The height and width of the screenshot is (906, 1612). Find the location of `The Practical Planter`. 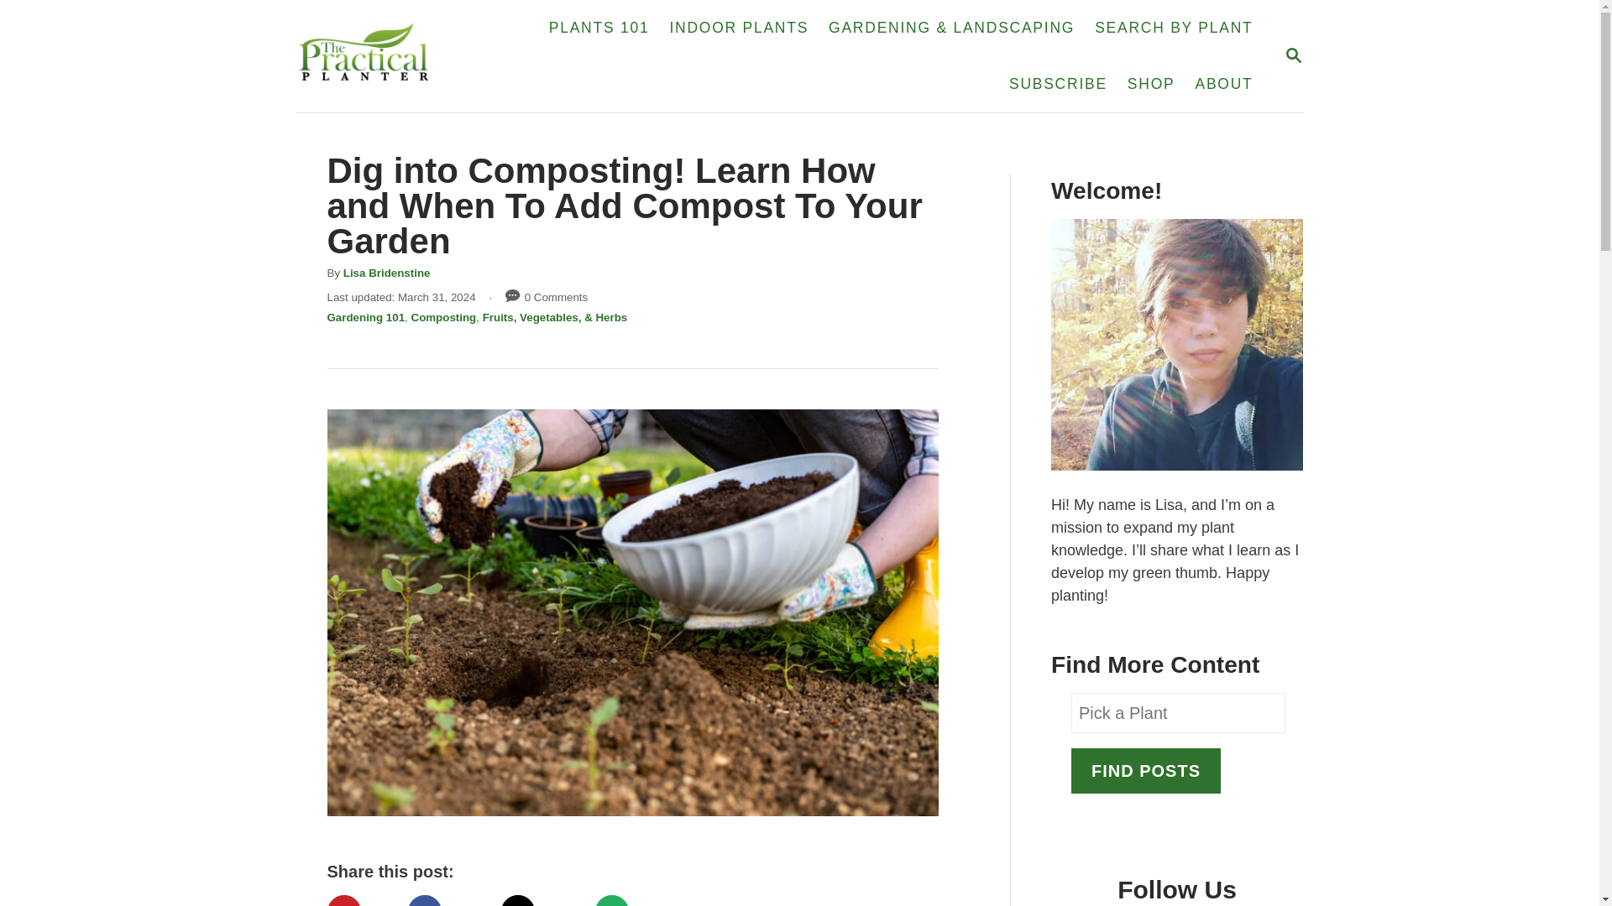

The Practical Planter is located at coordinates (542, 901).